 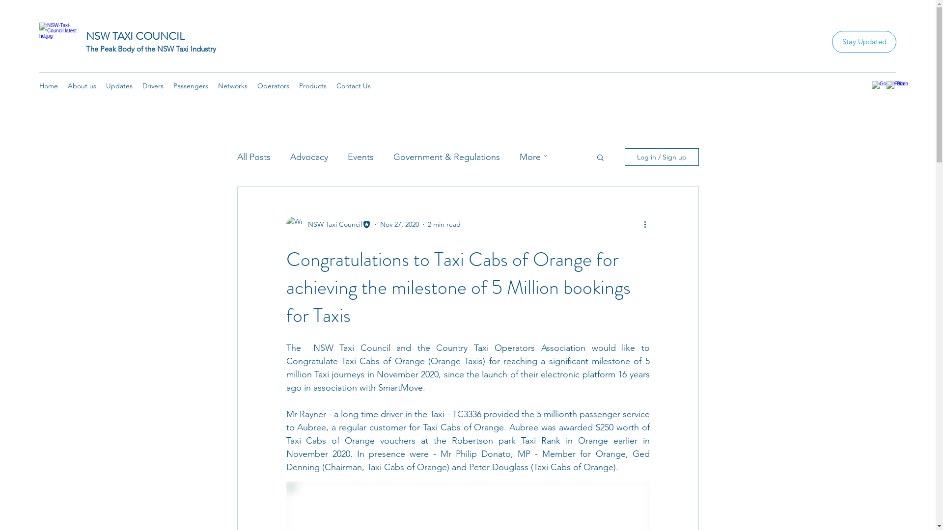 What do you see at coordinates (446, 157) in the screenshot?
I see `Government & Regulations` at bounding box center [446, 157].